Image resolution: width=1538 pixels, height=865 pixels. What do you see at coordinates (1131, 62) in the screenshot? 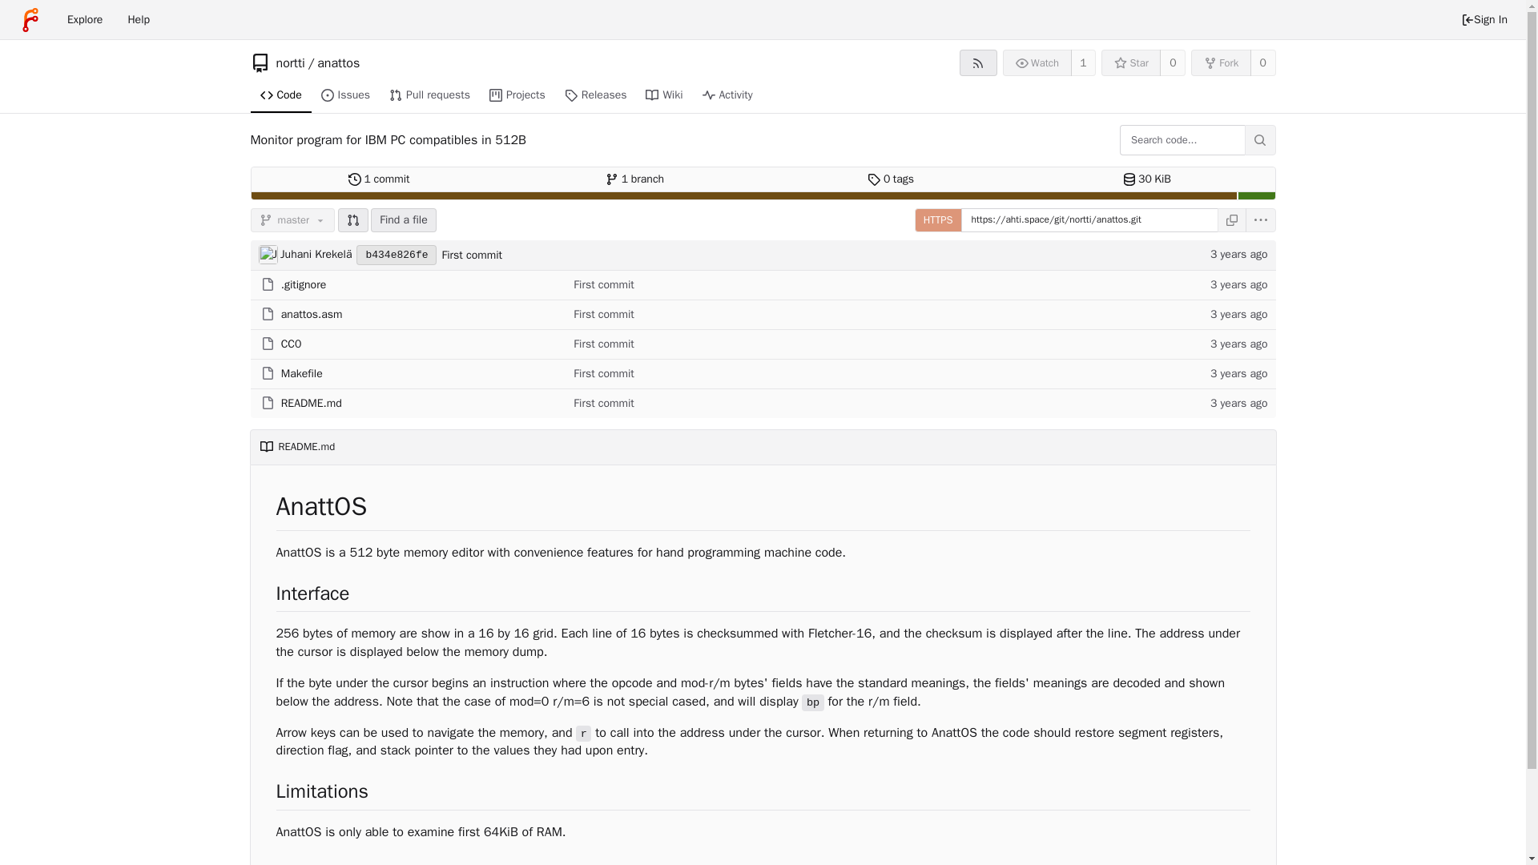
I see `Issues` at bounding box center [1131, 62].